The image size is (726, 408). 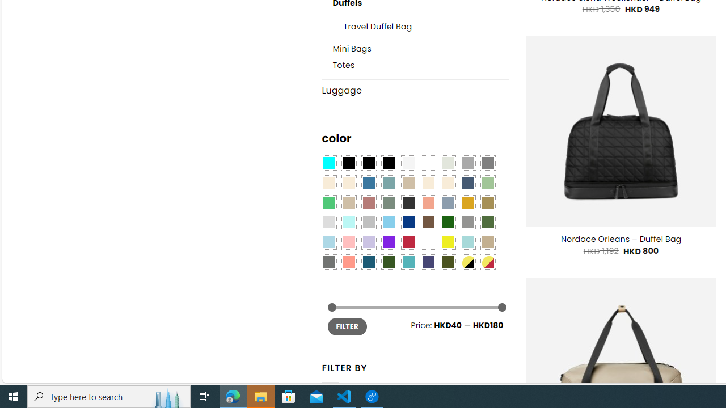 I want to click on Blue Sage, so click(x=388, y=183).